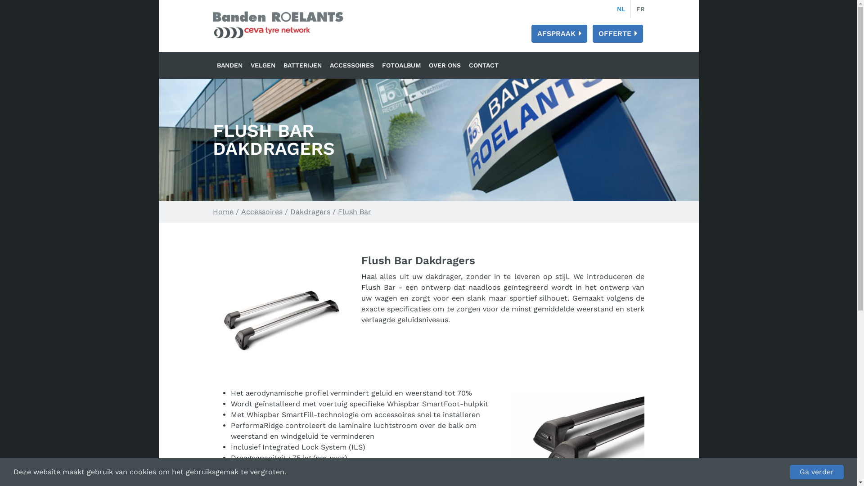 This screenshot has width=864, height=486. What do you see at coordinates (302, 65) in the screenshot?
I see `BATTERIJEN` at bounding box center [302, 65].